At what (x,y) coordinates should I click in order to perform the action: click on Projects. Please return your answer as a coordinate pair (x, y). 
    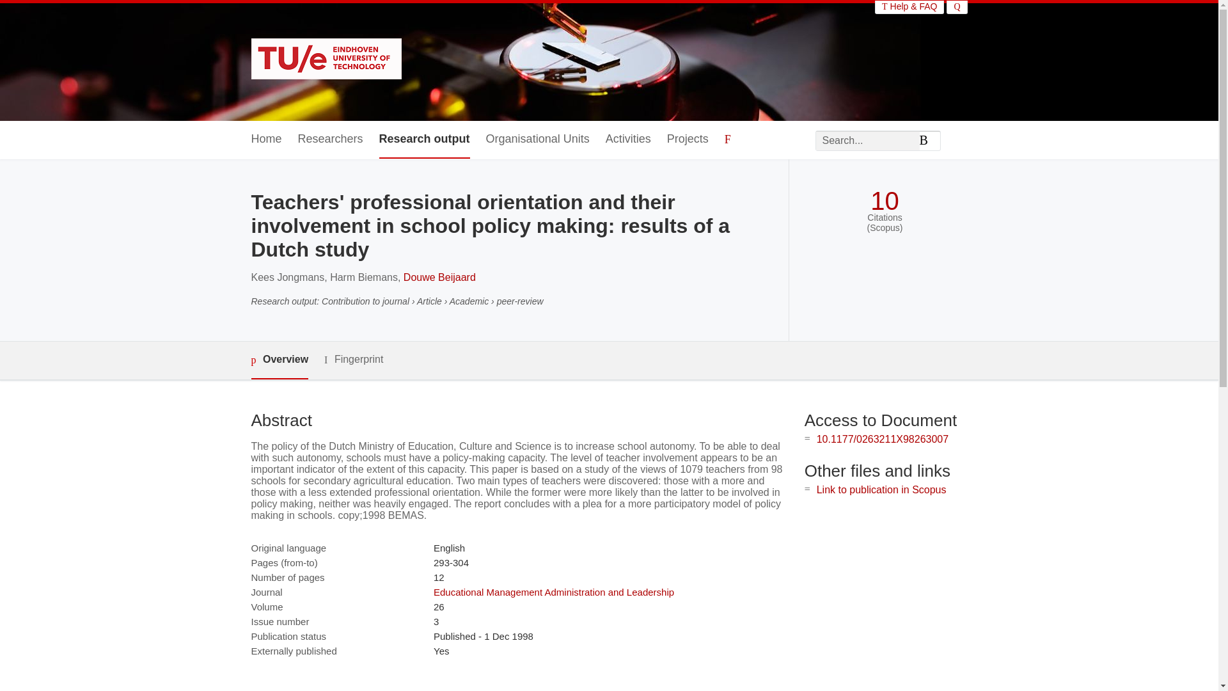
    Looking at the image, I should click on (687, 139).